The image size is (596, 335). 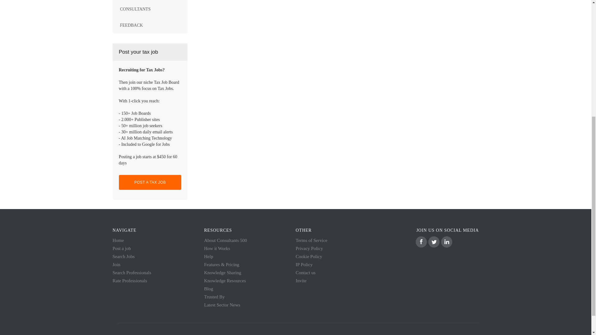 What do you see at coordinates (118, 240) in the screenshot?
I see `Home` at bounding box center [118, 240].